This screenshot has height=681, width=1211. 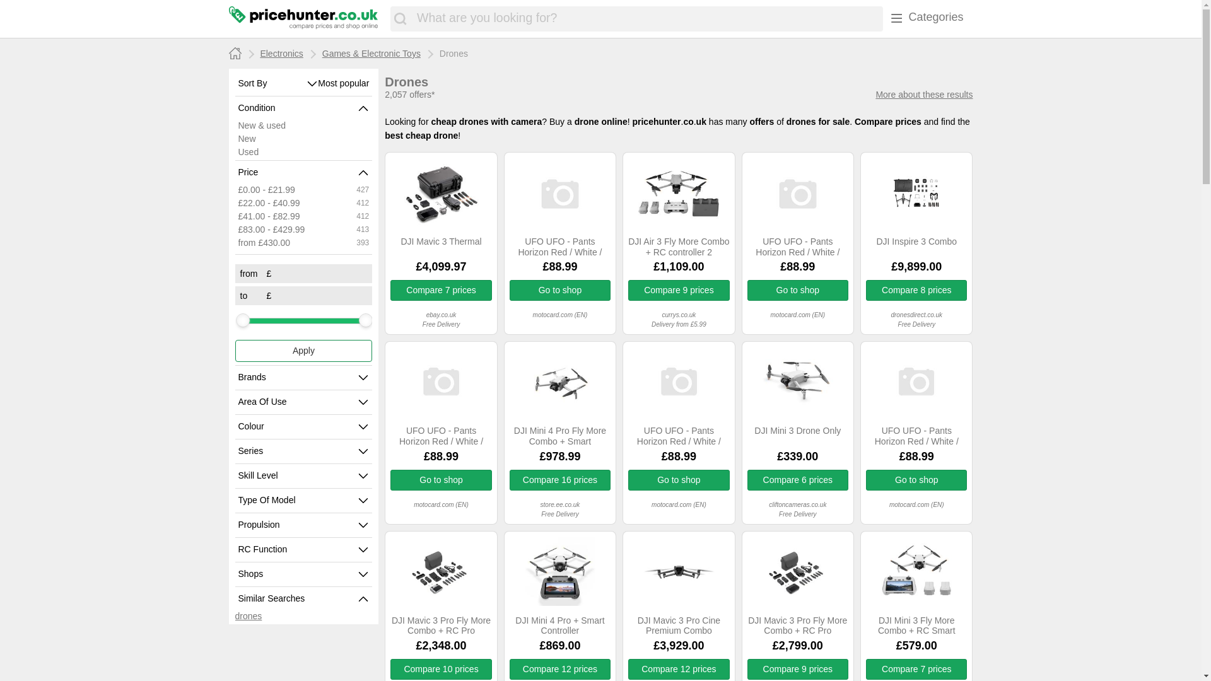 I want to click on Condition, so click(x=298, y=108).